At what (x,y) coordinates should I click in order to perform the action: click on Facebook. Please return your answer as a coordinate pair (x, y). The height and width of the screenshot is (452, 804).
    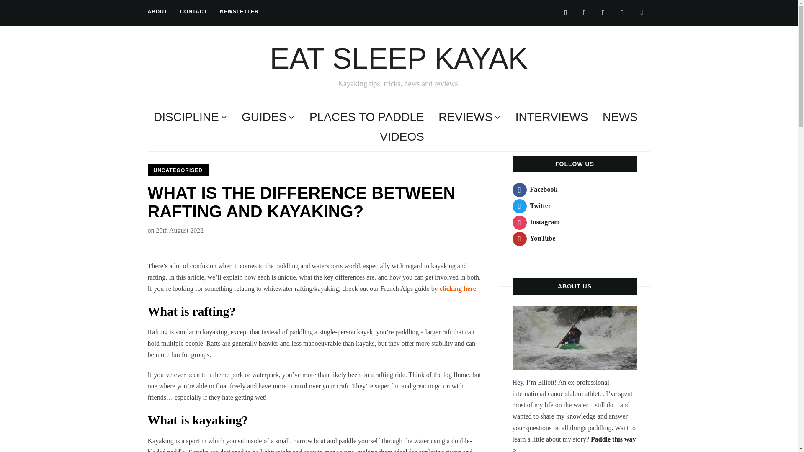
    Looking at the image, I should click on (535, 189).